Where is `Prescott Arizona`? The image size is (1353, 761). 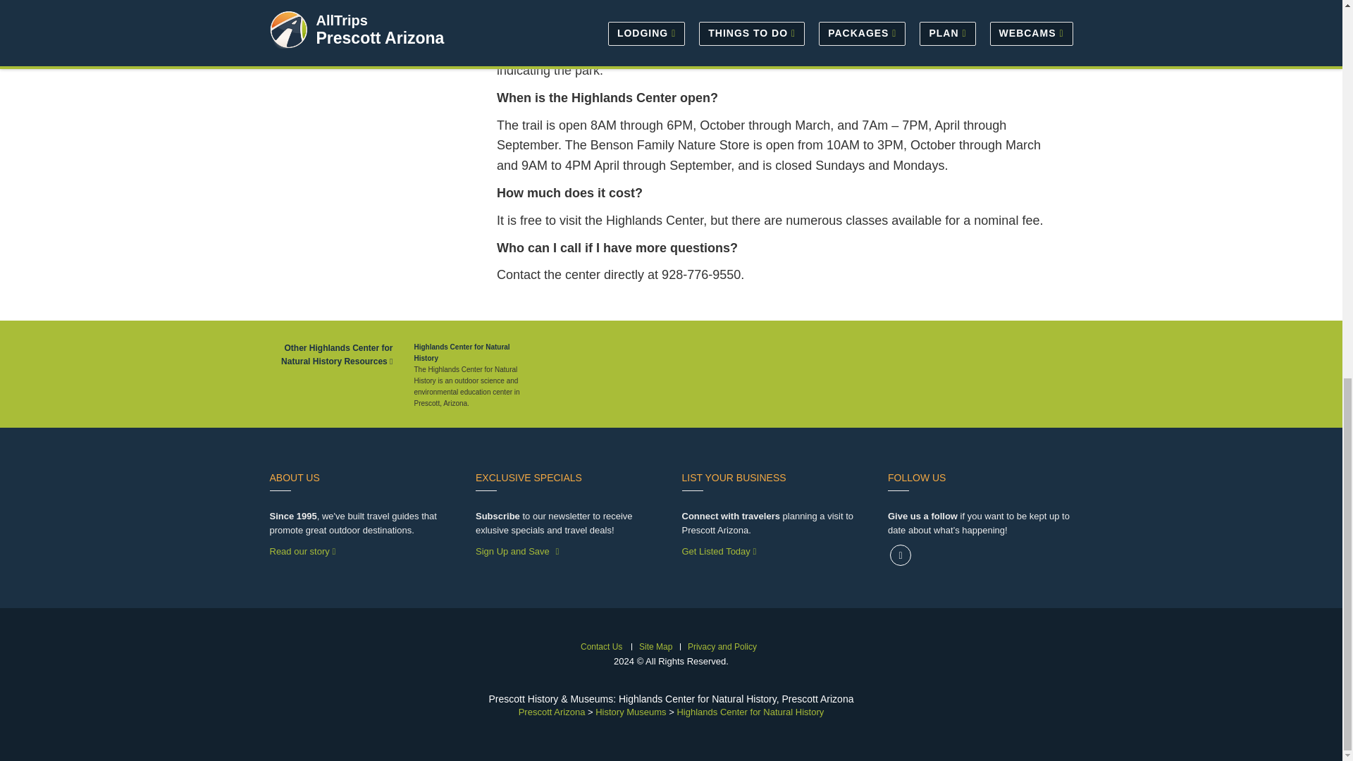 Prescott Arizona is located at coordinates (552, 712).